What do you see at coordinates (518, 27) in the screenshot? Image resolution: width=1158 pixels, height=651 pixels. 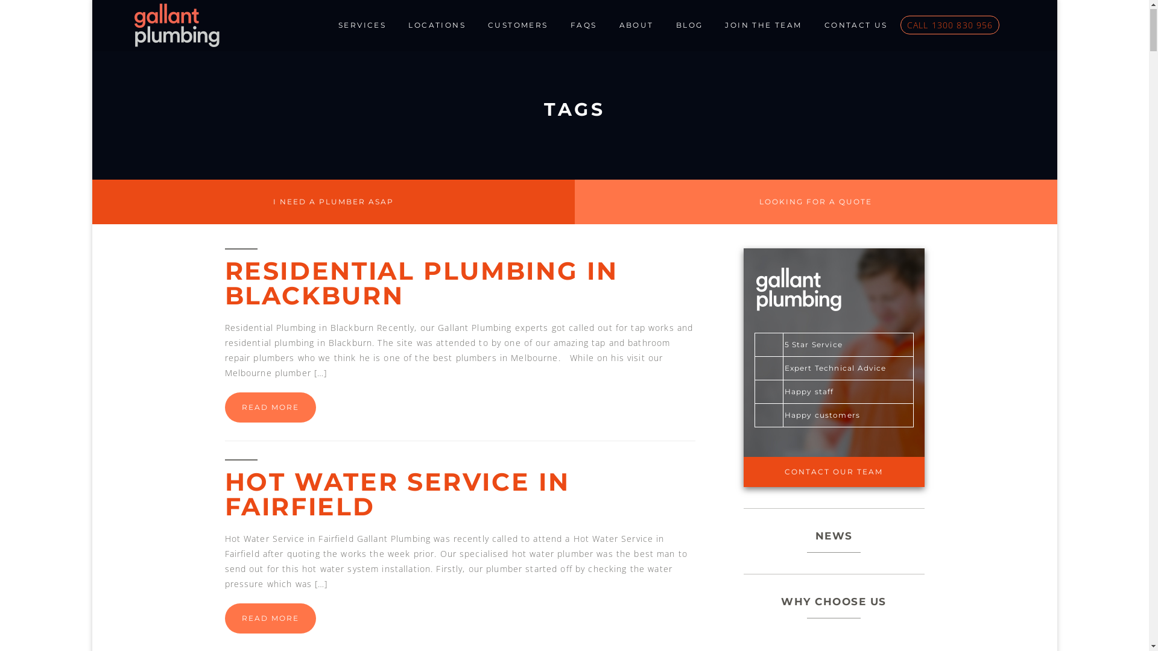 I see `CUSTOMERS` at bounding box center [518, 27].